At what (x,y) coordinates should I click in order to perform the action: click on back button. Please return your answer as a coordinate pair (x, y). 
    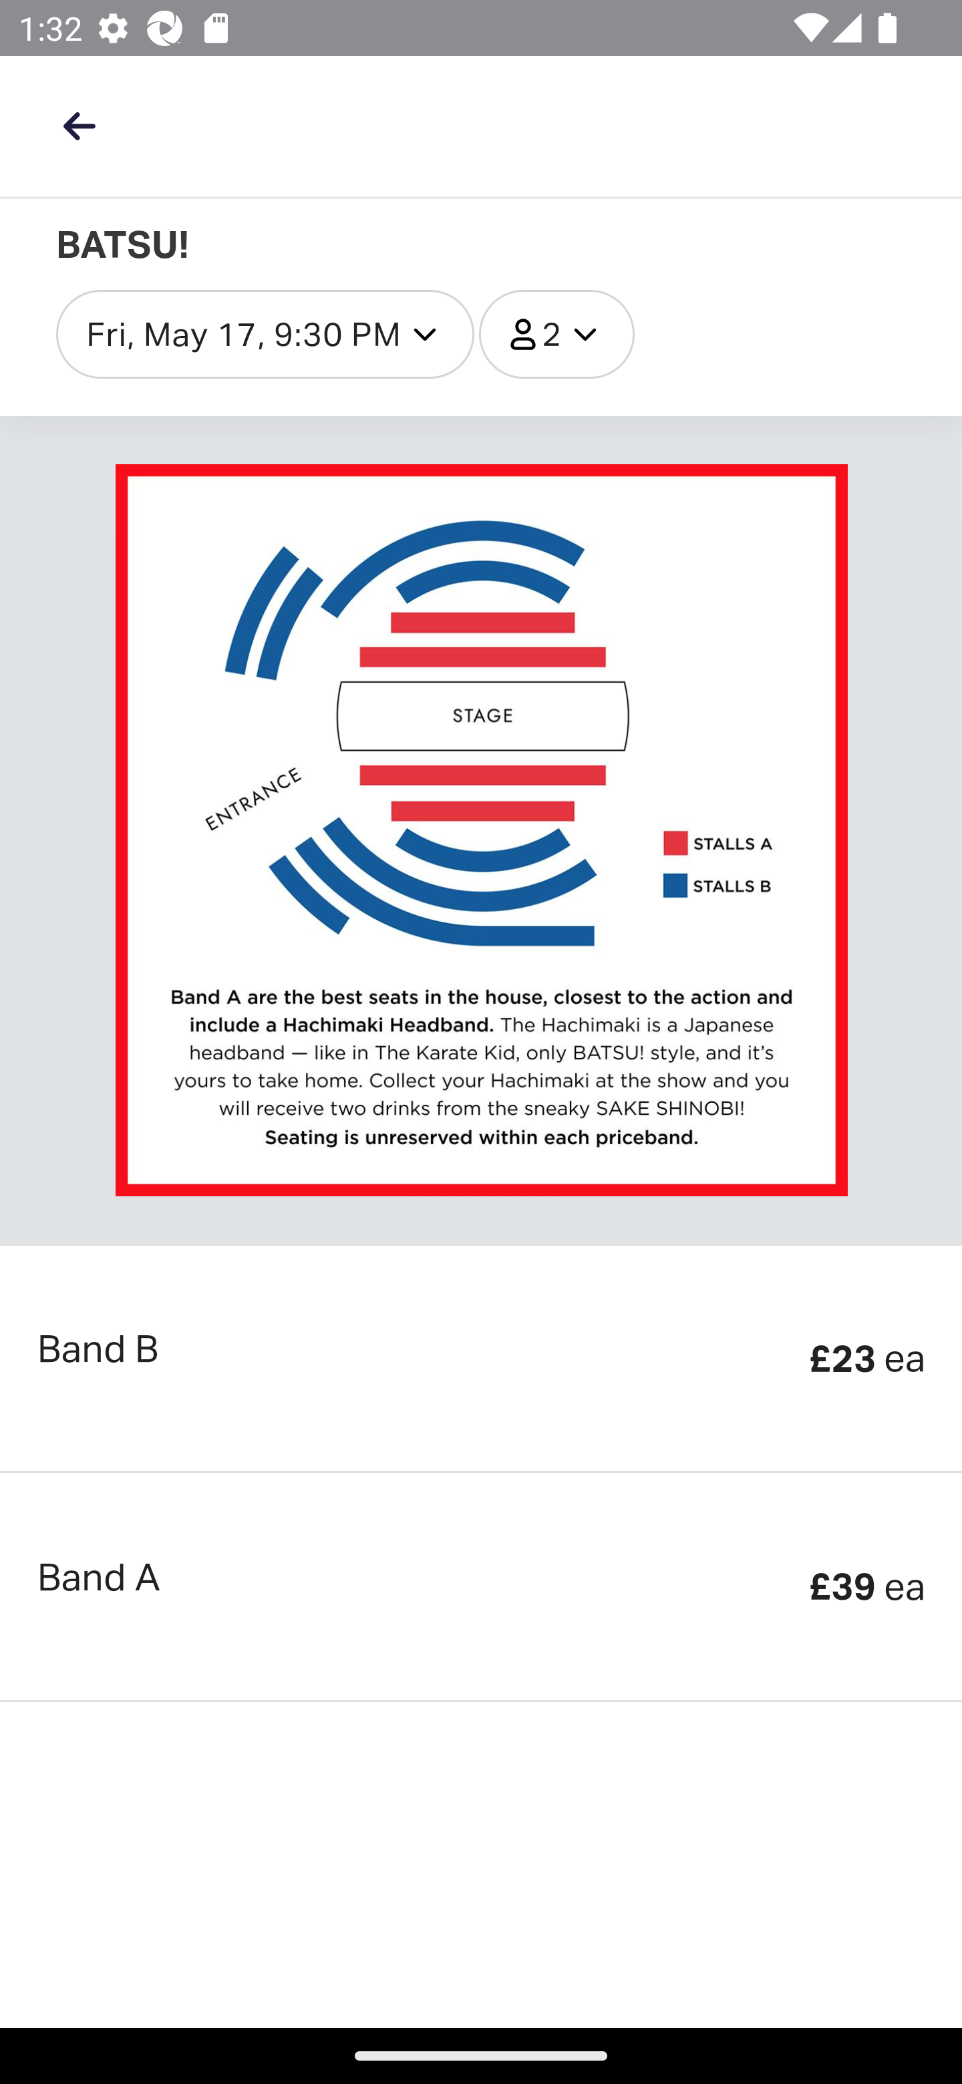
    Looking at the image, I should click on (79, 126).